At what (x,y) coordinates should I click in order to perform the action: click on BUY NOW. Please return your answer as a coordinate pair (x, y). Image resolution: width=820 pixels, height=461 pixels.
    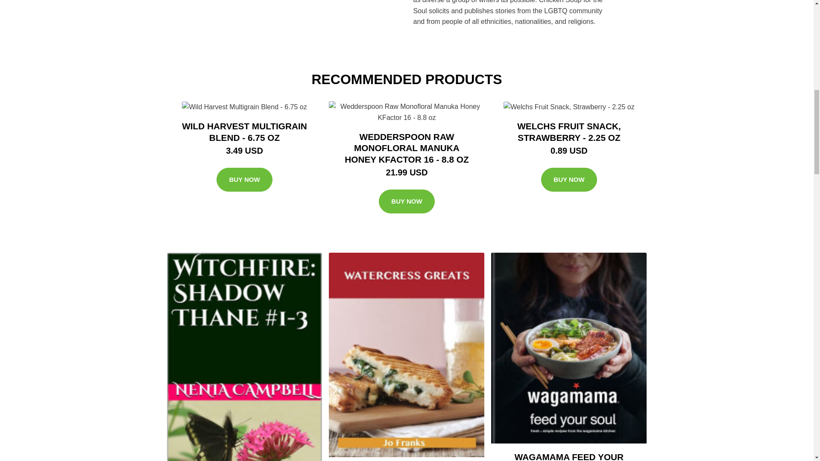
    Looking at the image, I should click on (569, 180).